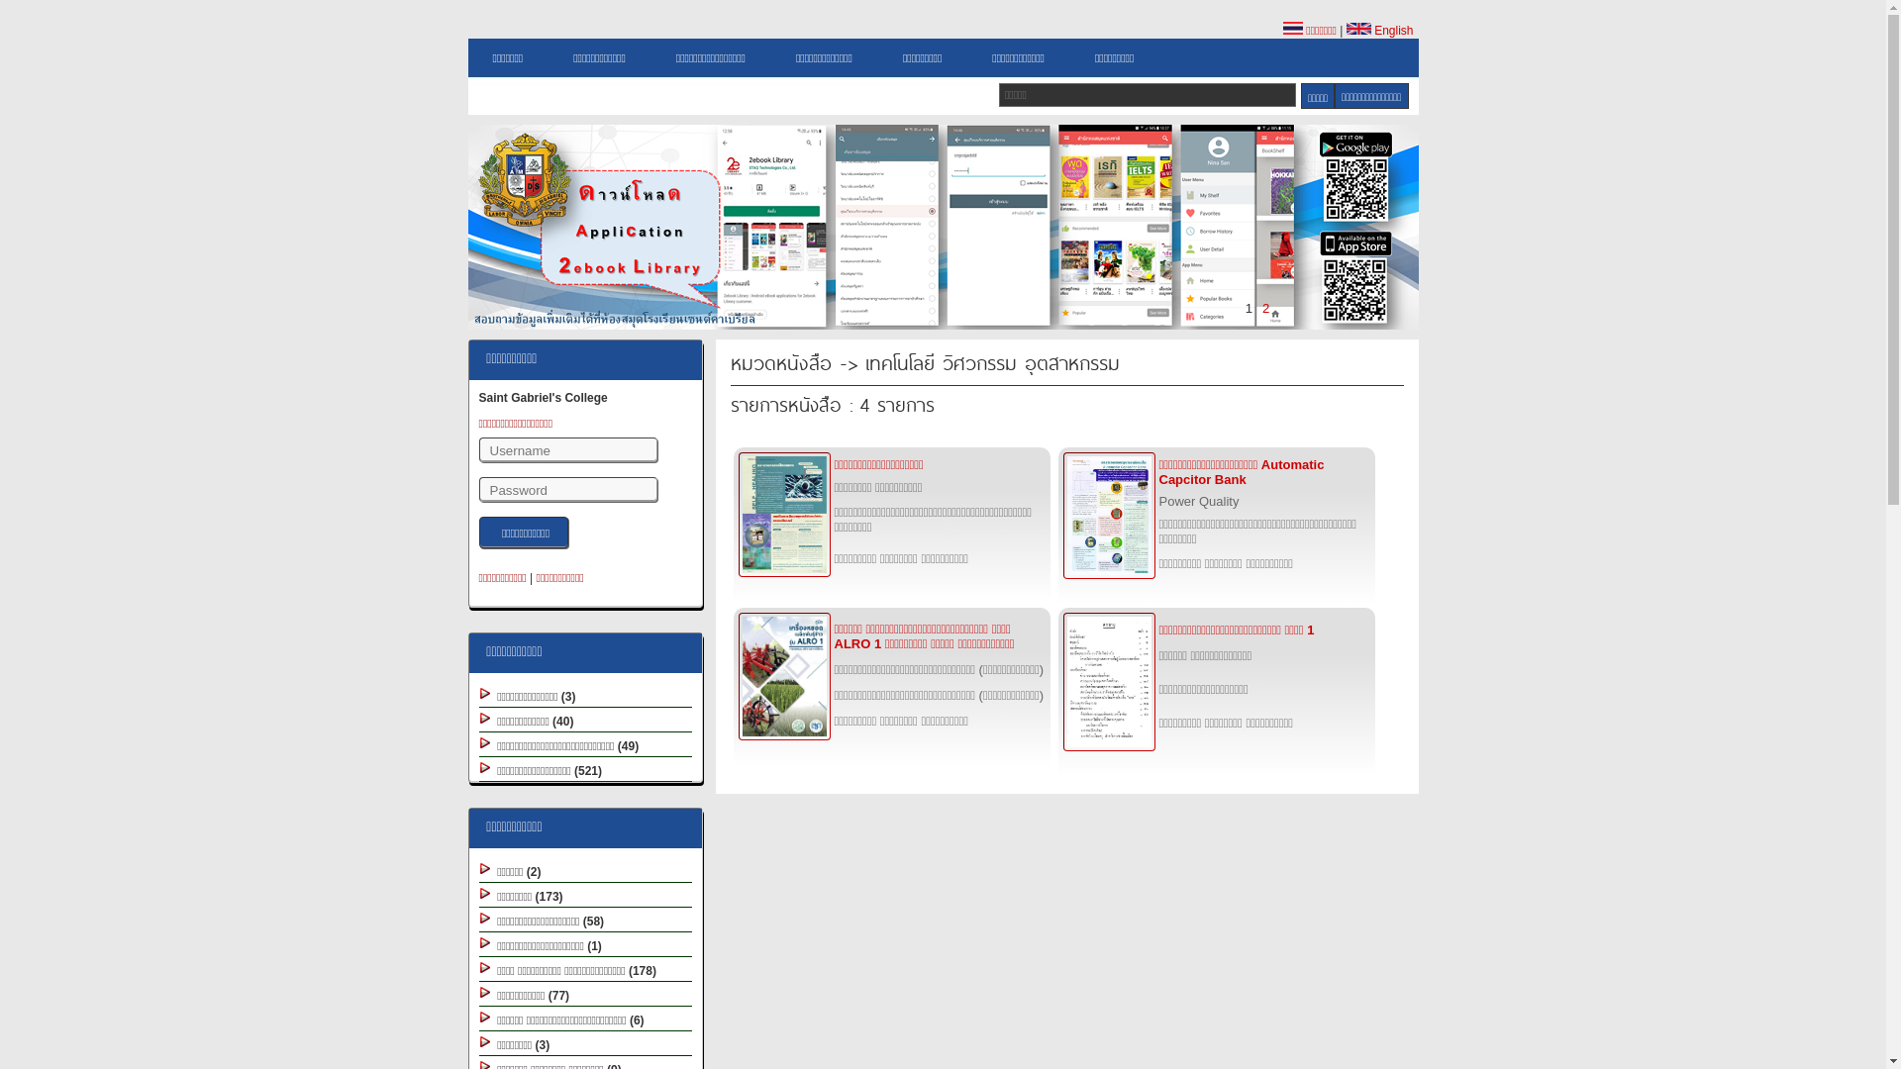  What do you see at coordinates (1265, 309) in the screenshot?
I see `2` at bounding box center [1265, 309].